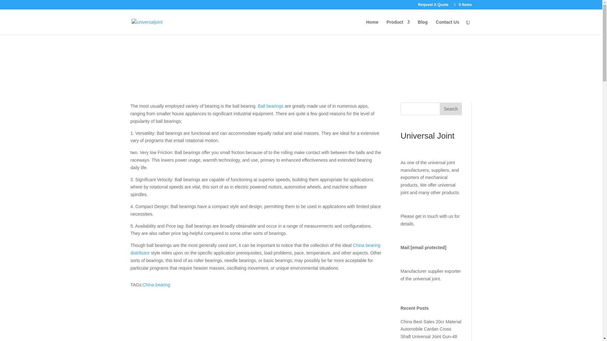  What do you see at coordinates (448, 27) in the screenshot?
I see `Contact Us` at bounding box center [448, 27].